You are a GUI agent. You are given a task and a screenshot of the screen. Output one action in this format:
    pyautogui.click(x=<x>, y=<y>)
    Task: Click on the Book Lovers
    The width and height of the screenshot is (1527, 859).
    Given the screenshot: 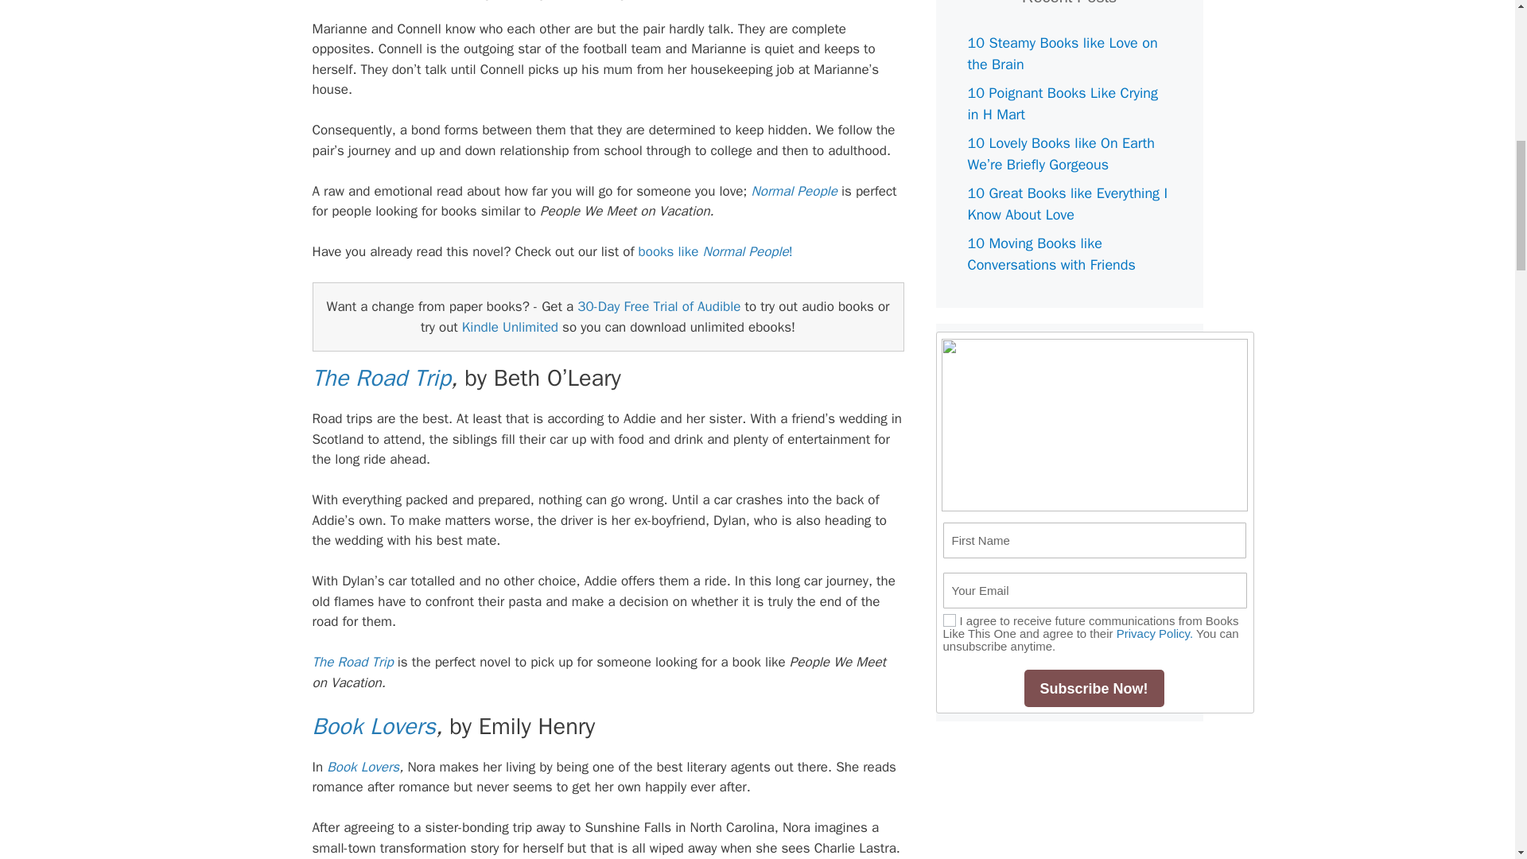 What is the action you would take?
    pyautogui.click(x=373, y=727)
    